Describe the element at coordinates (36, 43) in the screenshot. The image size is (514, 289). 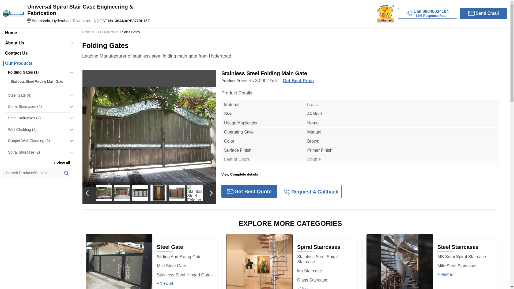
I see `About Us` at that location.